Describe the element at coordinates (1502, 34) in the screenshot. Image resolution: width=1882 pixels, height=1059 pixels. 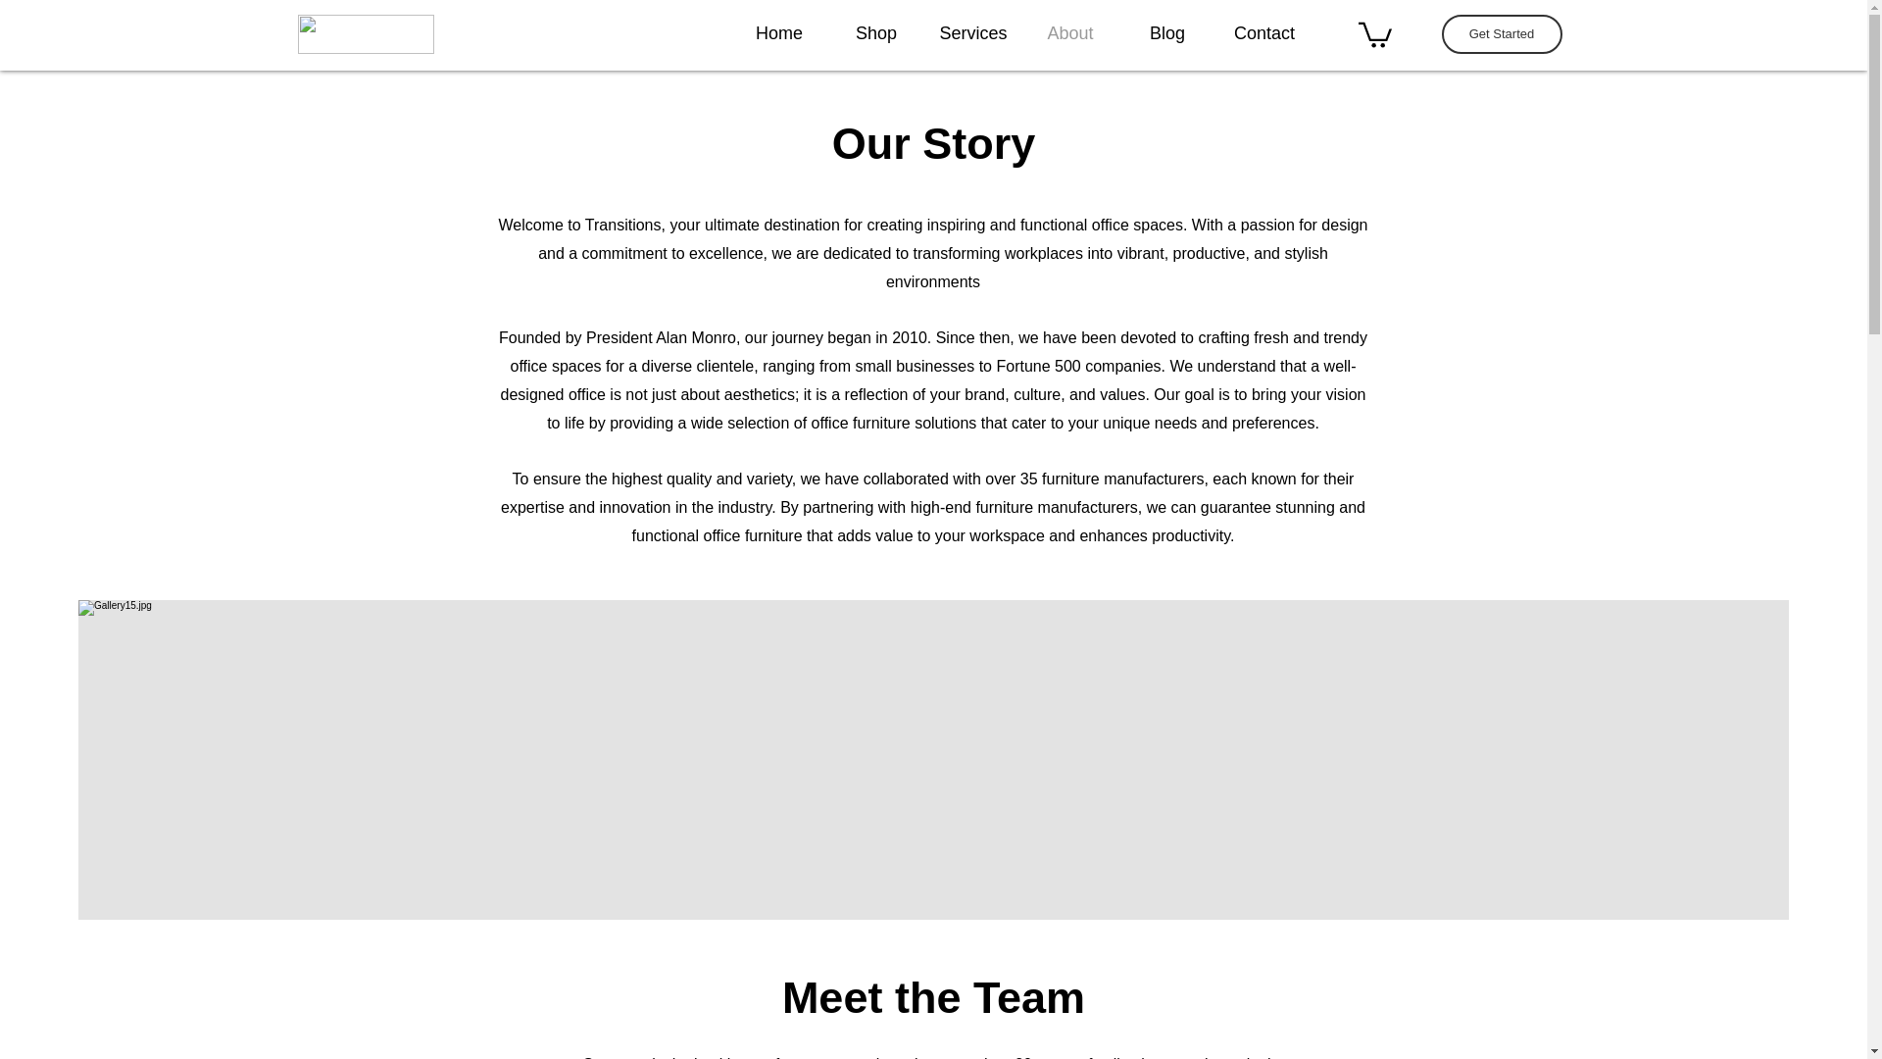
I see `Get Started` at that location.